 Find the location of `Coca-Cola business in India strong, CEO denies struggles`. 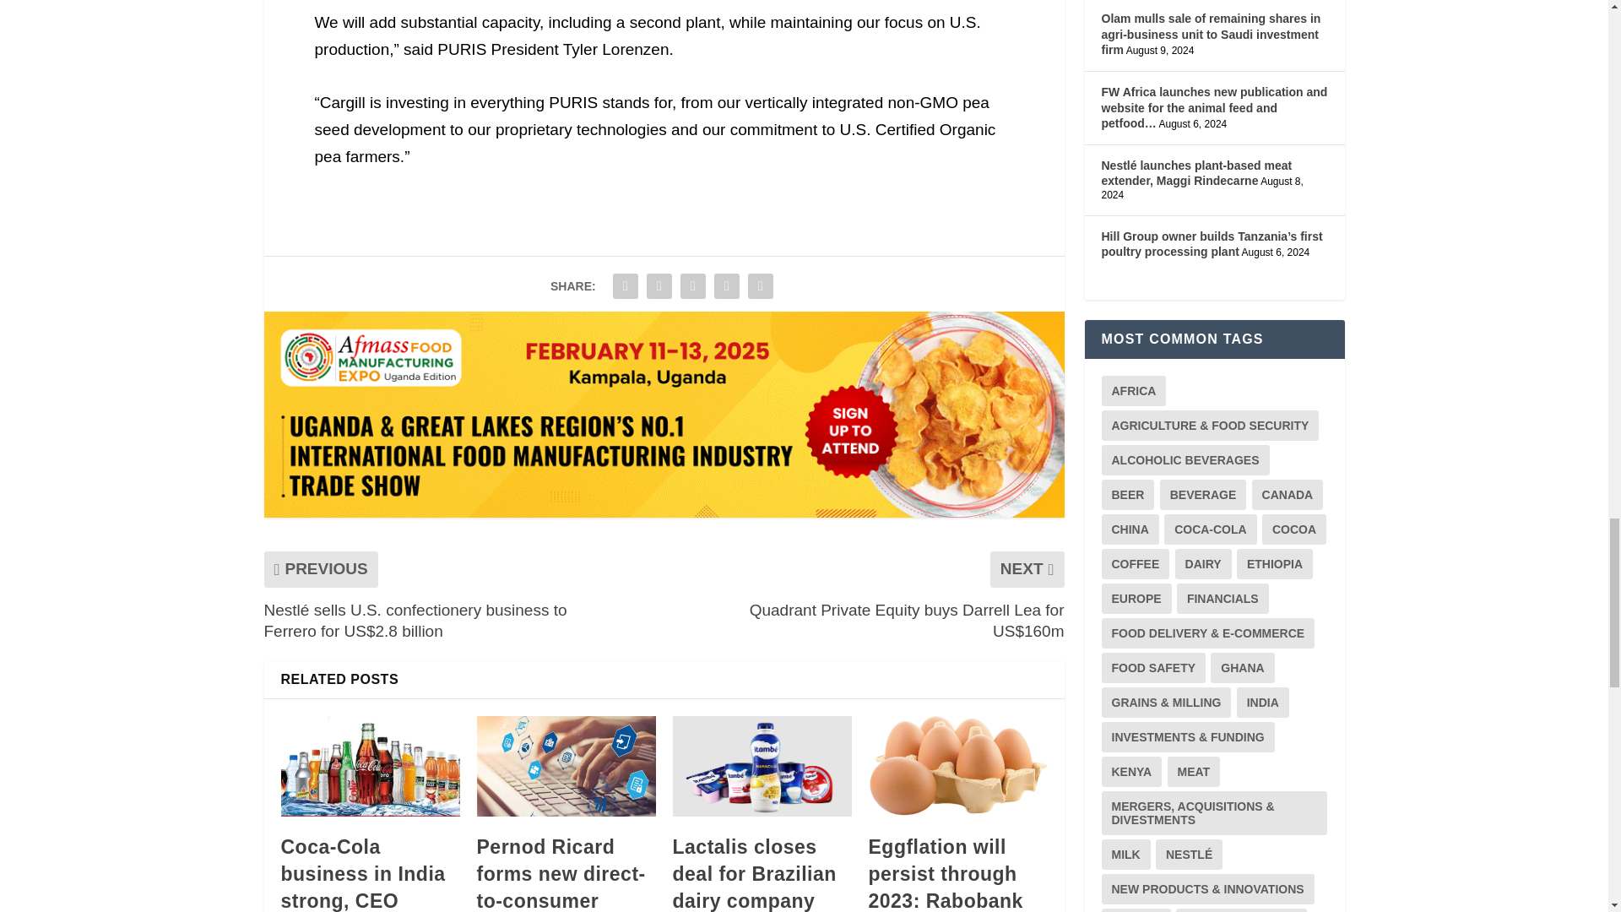

Coca-Cola business in India strong, CEO denies struggles is located at coordinates (370, 765).